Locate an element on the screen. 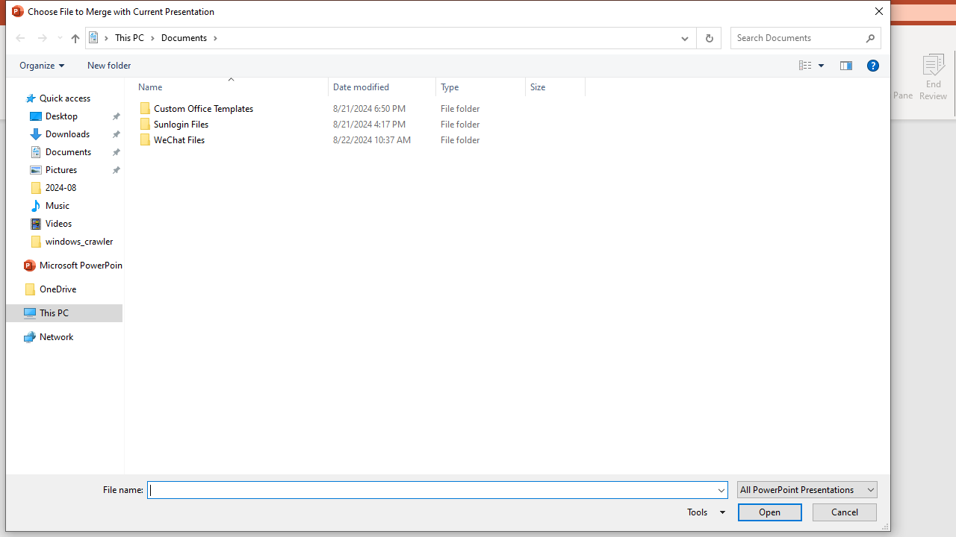 The width and height of the screenshot is (956, 537). Open is located at coordinates (769, 512).